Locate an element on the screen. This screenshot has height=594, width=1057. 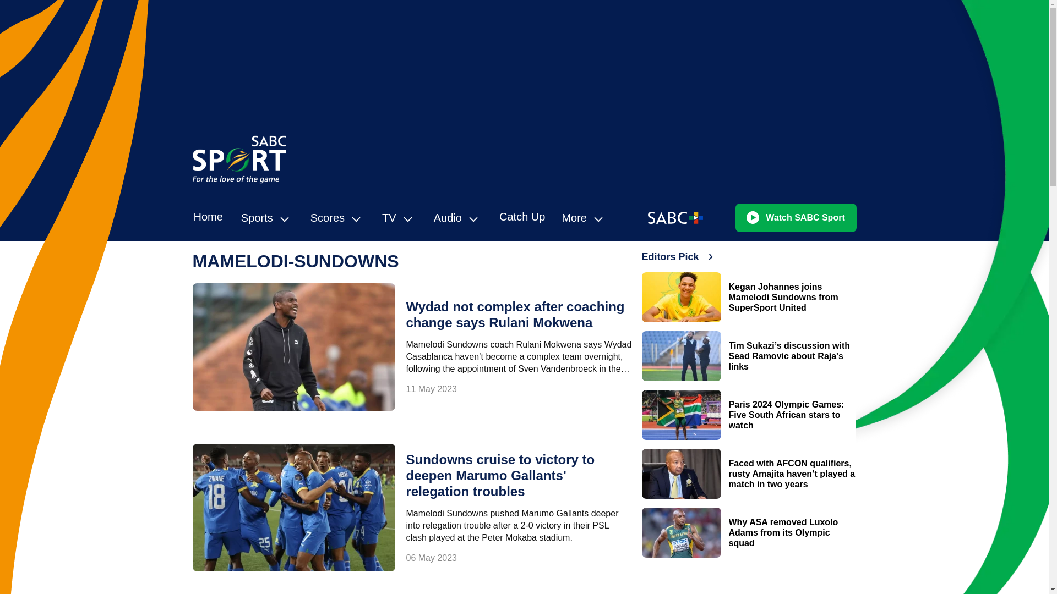
Wydad not complex after coaching change says Rulani Mokwena is located at coordinates (515, 315).